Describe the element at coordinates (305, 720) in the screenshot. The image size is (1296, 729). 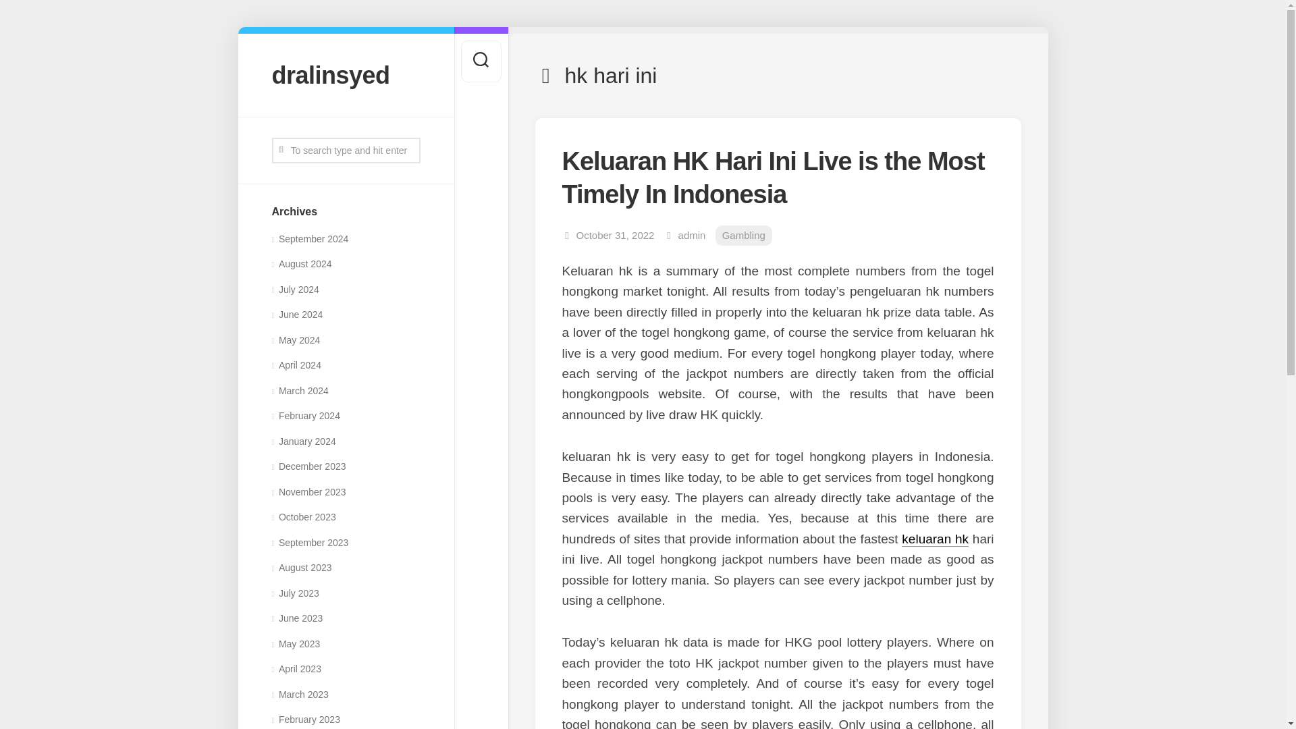
I see `February 2023` at that location.